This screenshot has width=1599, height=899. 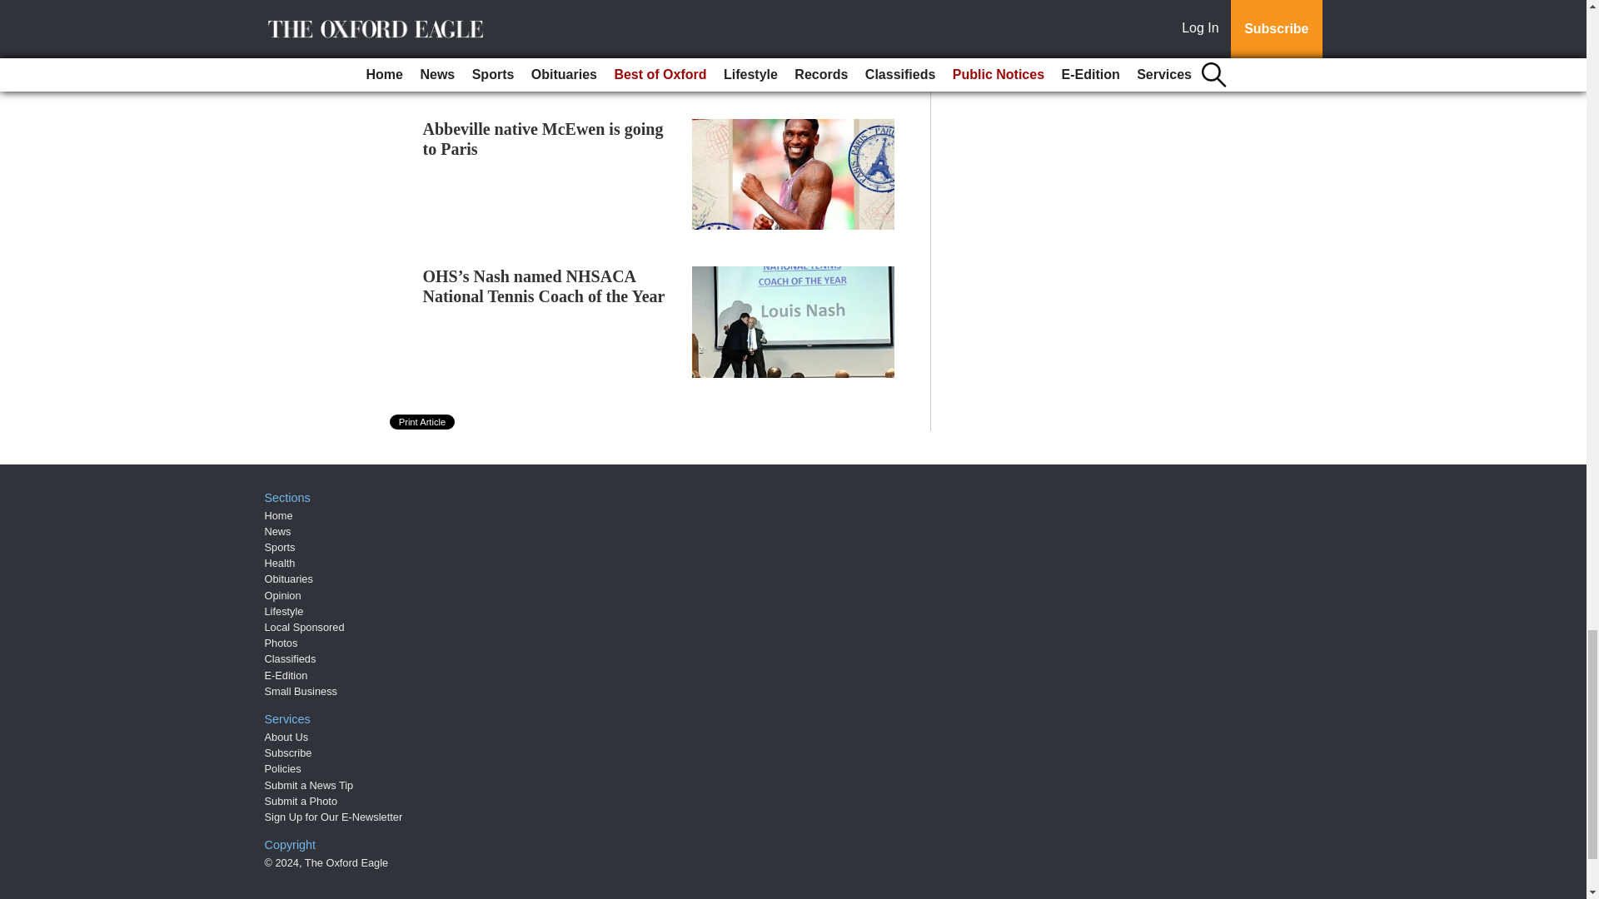 What do you see at coordinates (543, 138) in the screenshot?
I see `Abbeville native McEwen is going to Paris` at bounding box center [543, 138].